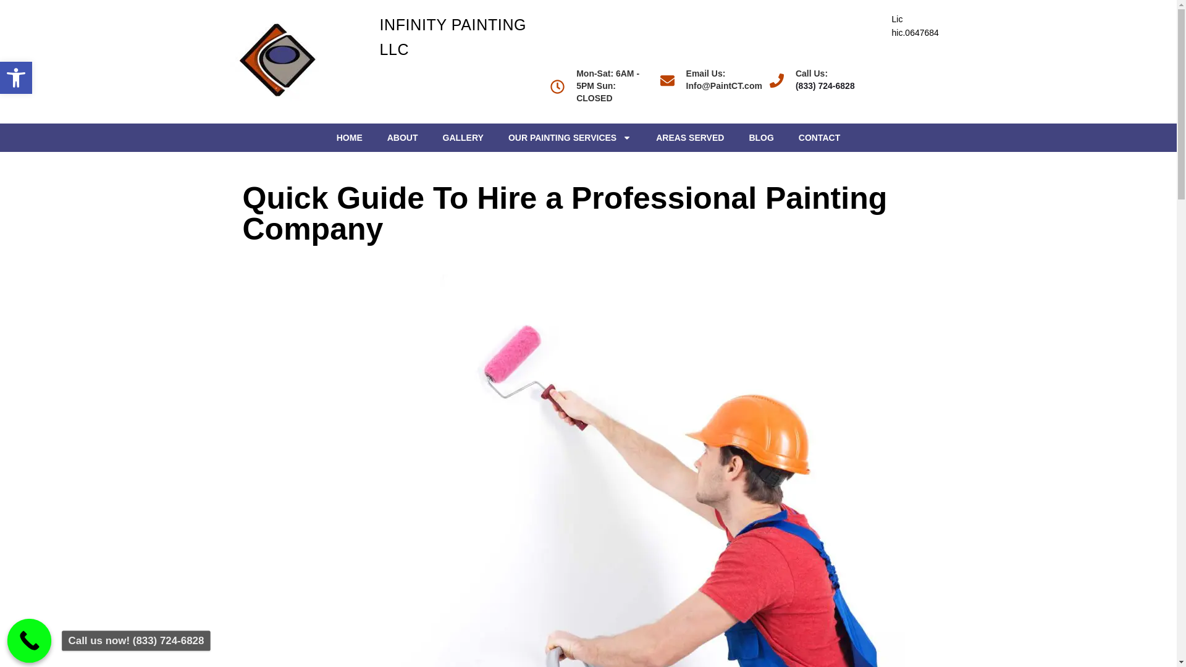 This screenshot has height=667, width=1186. Describe the element at coordinates (599, 86) in the screenshot. I see `Mon-Sat: 6AM - 5PM Sun: CLOSED` at that location.